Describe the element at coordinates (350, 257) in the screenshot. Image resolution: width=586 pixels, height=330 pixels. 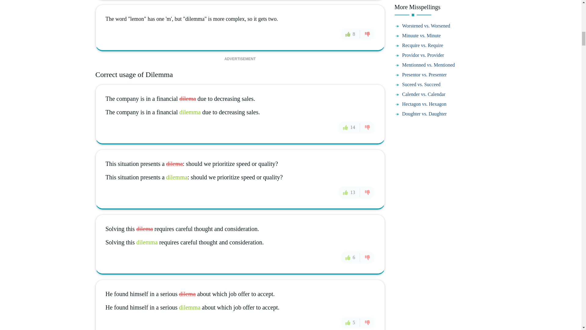
I see `6` at that location.